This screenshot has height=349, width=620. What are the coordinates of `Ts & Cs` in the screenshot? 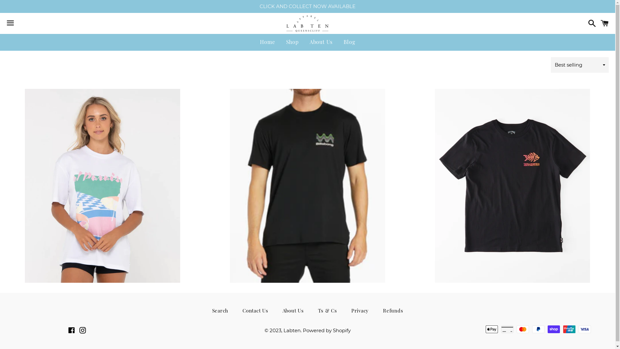 It's located at (327, 311).